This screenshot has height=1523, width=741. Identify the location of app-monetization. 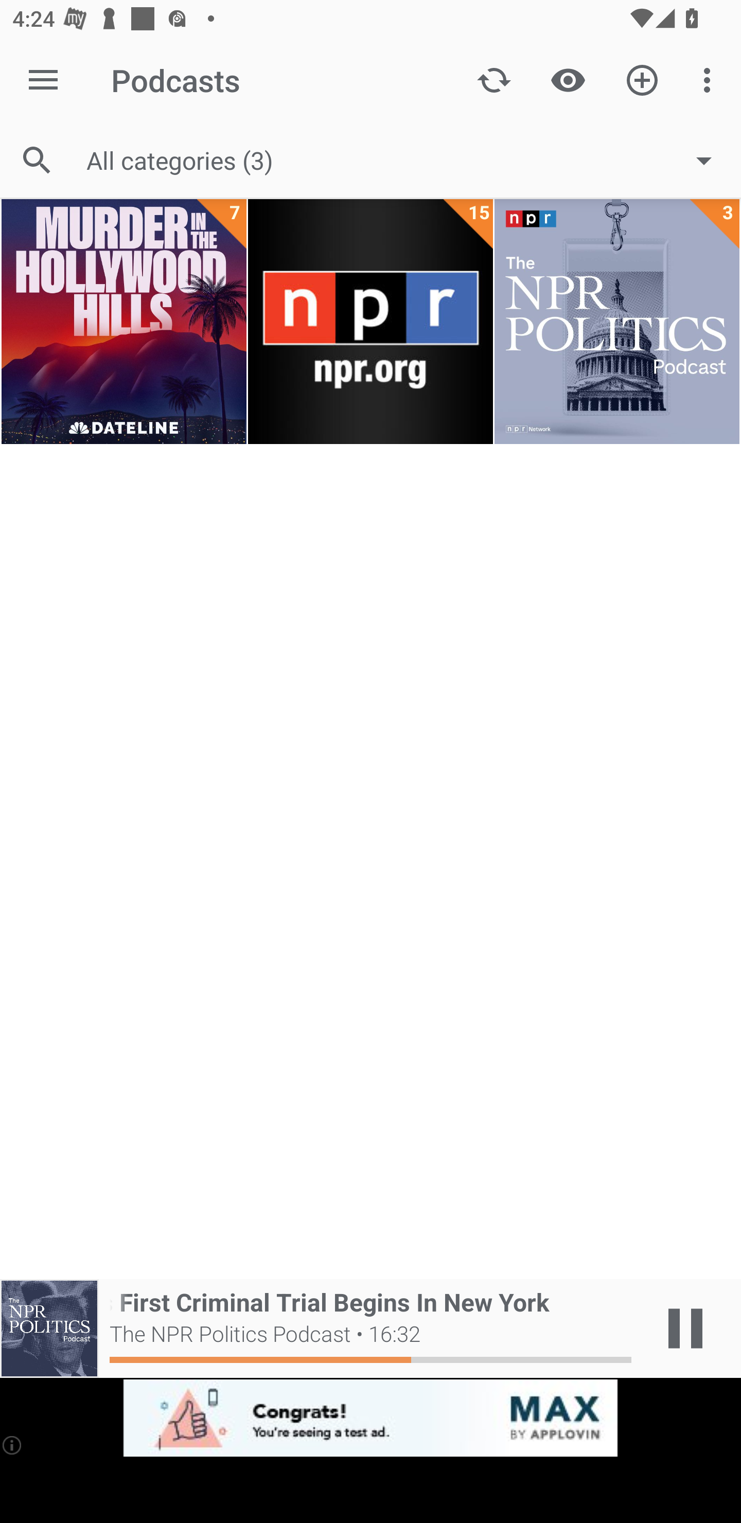
(370, 1418).